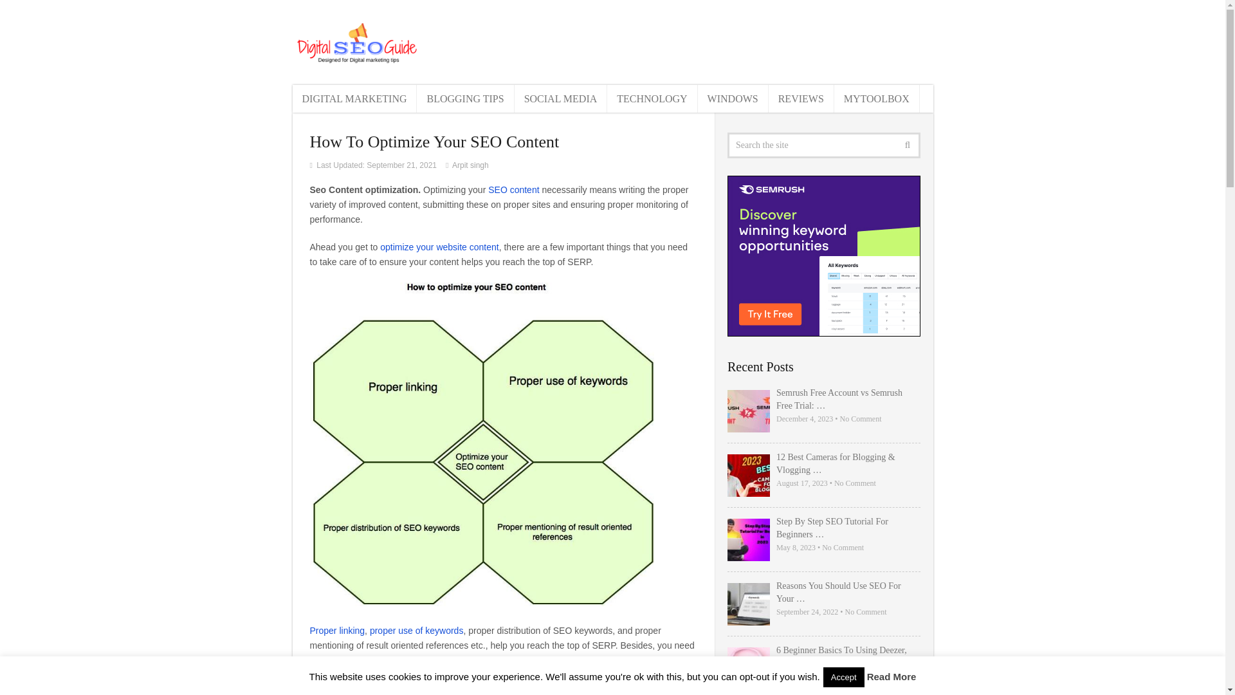 This screenshot has width=1235, height=695. Describe the element at coordinates (417, 631) in the screenshot. I see `proper use of keywords` at that location.